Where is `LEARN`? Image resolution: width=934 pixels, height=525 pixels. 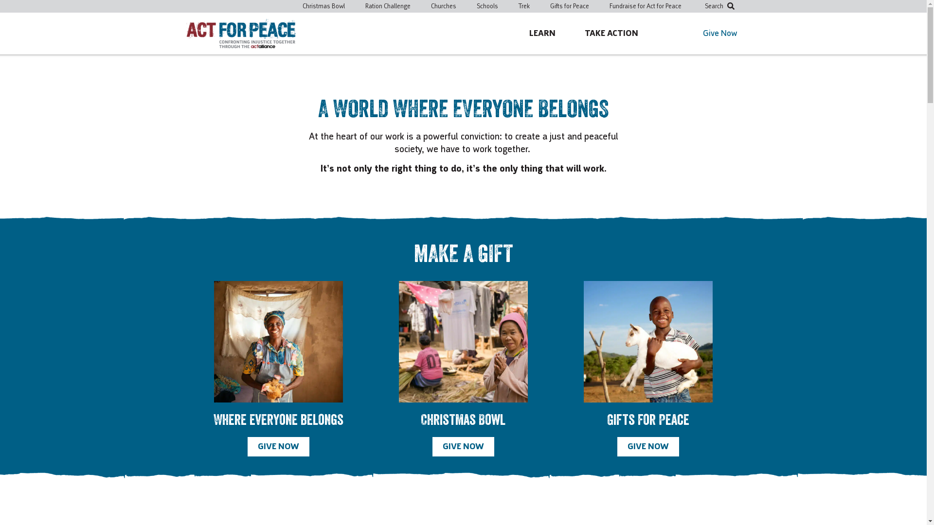
LEARN is located at coordinates (542, 34).